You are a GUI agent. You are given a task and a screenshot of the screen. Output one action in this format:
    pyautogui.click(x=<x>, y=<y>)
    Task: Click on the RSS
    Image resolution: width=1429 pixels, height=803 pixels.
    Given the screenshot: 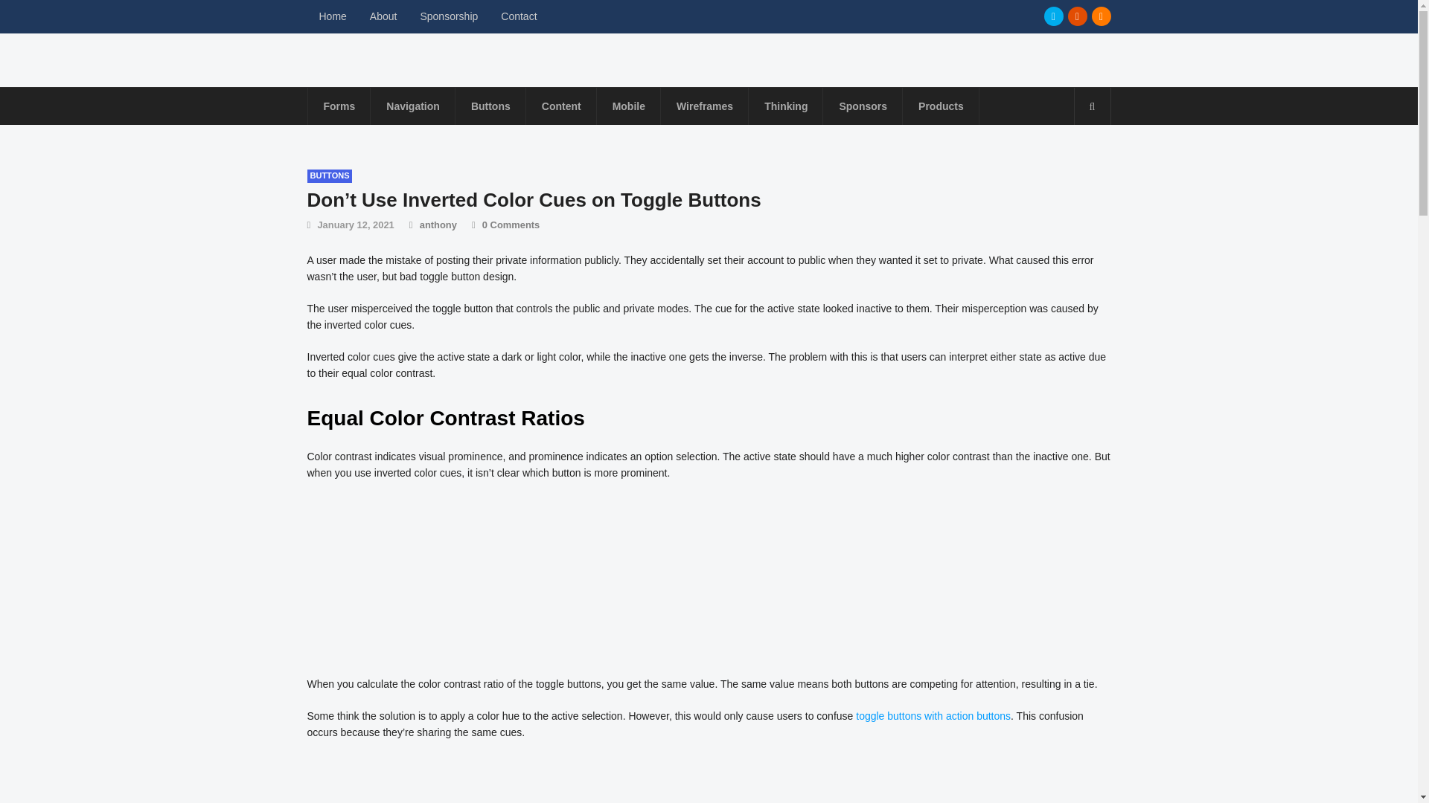 What is the action you would take?
    pyautogui.click(x=1100, y=16)
    